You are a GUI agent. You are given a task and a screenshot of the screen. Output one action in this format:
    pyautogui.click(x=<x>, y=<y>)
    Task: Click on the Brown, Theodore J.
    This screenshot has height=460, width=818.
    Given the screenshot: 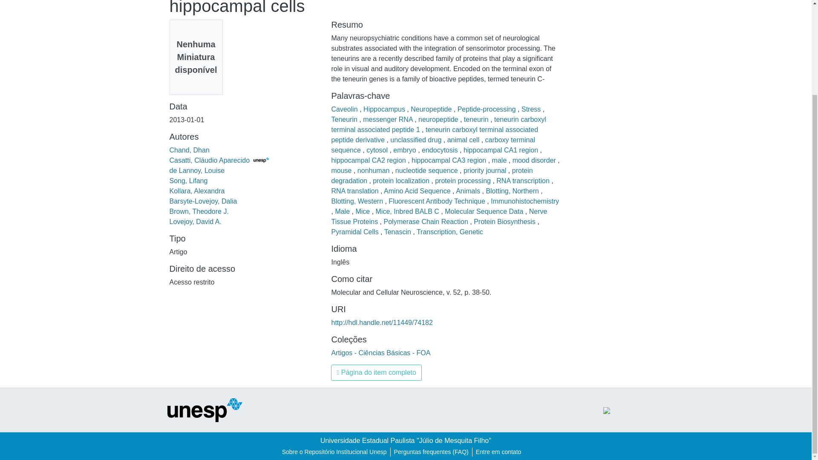 What is the action you would take?
    pyautogui.click(x=199, y=211)
    